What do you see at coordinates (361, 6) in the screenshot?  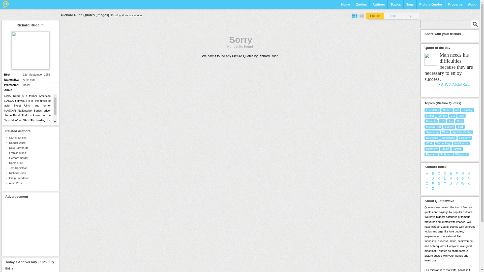 I see `Quotes` at bounding box center [361, 6].